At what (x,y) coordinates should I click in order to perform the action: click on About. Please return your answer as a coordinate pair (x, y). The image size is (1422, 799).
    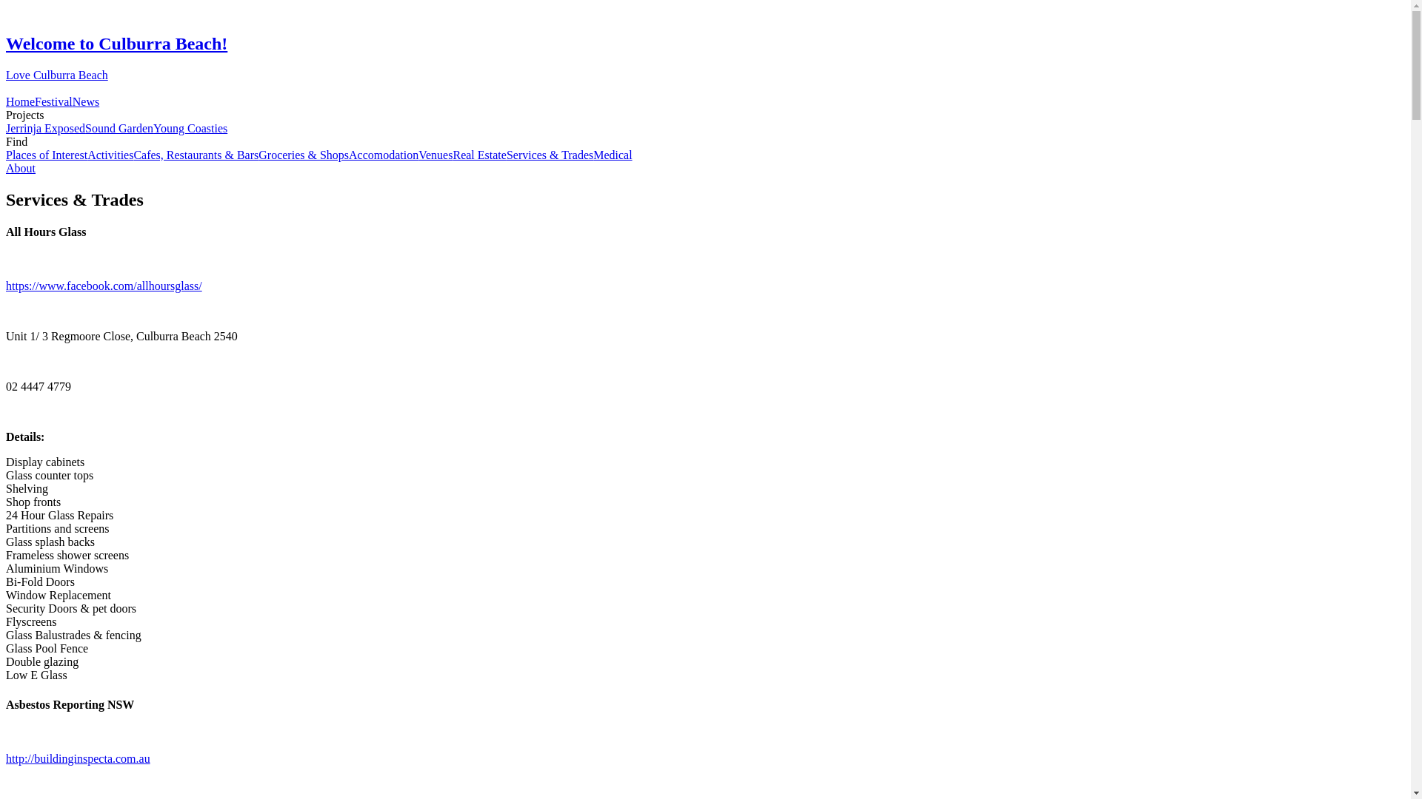
    Looking at the image, I should click on (21, 169).